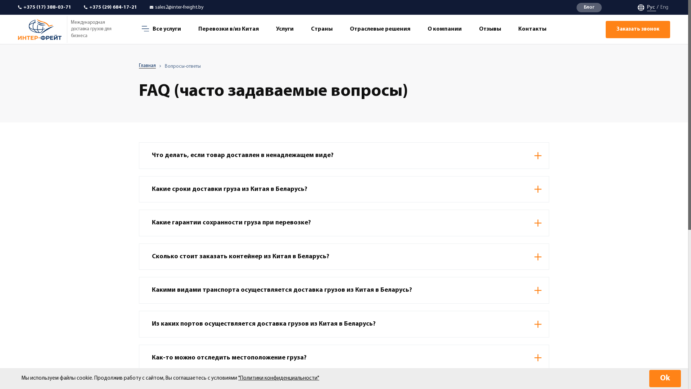  Describe the element at coordinates (665, 379) in the screenshot. I see `Ok` at that location.